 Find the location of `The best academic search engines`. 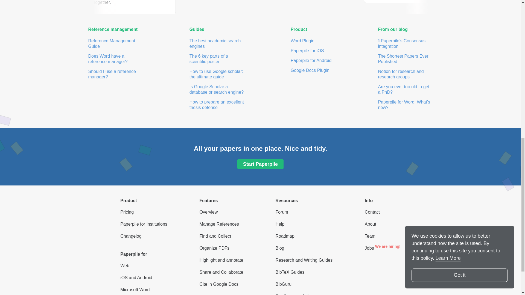

The best academic search engines is located at coordinates (215, 44).